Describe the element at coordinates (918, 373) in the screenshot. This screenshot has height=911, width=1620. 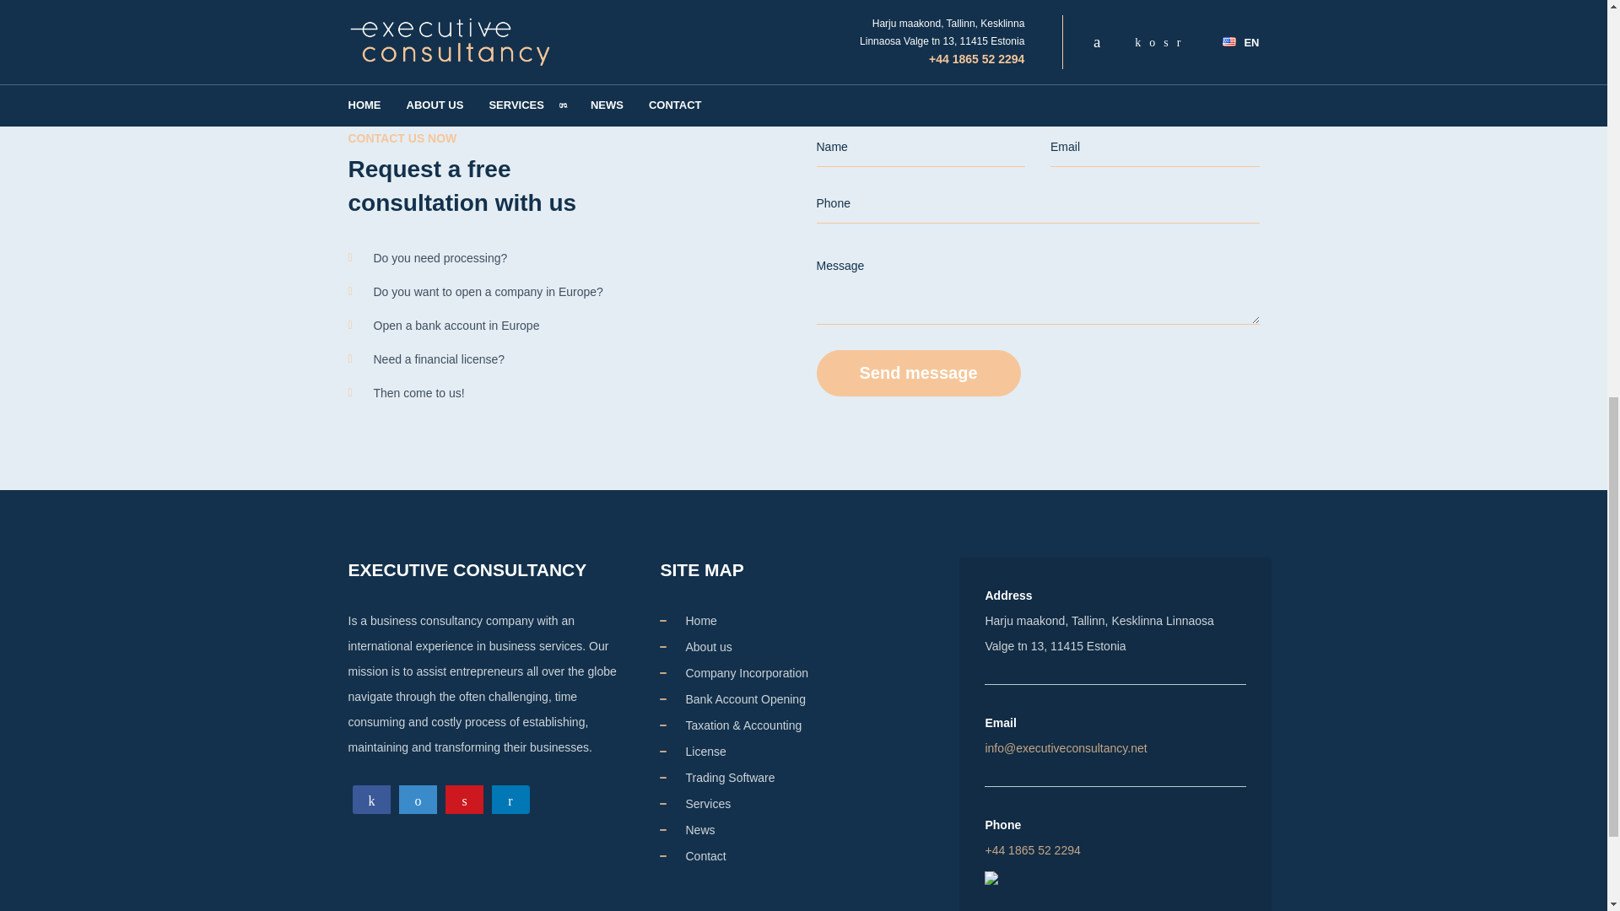
I see `Send message` at that location.